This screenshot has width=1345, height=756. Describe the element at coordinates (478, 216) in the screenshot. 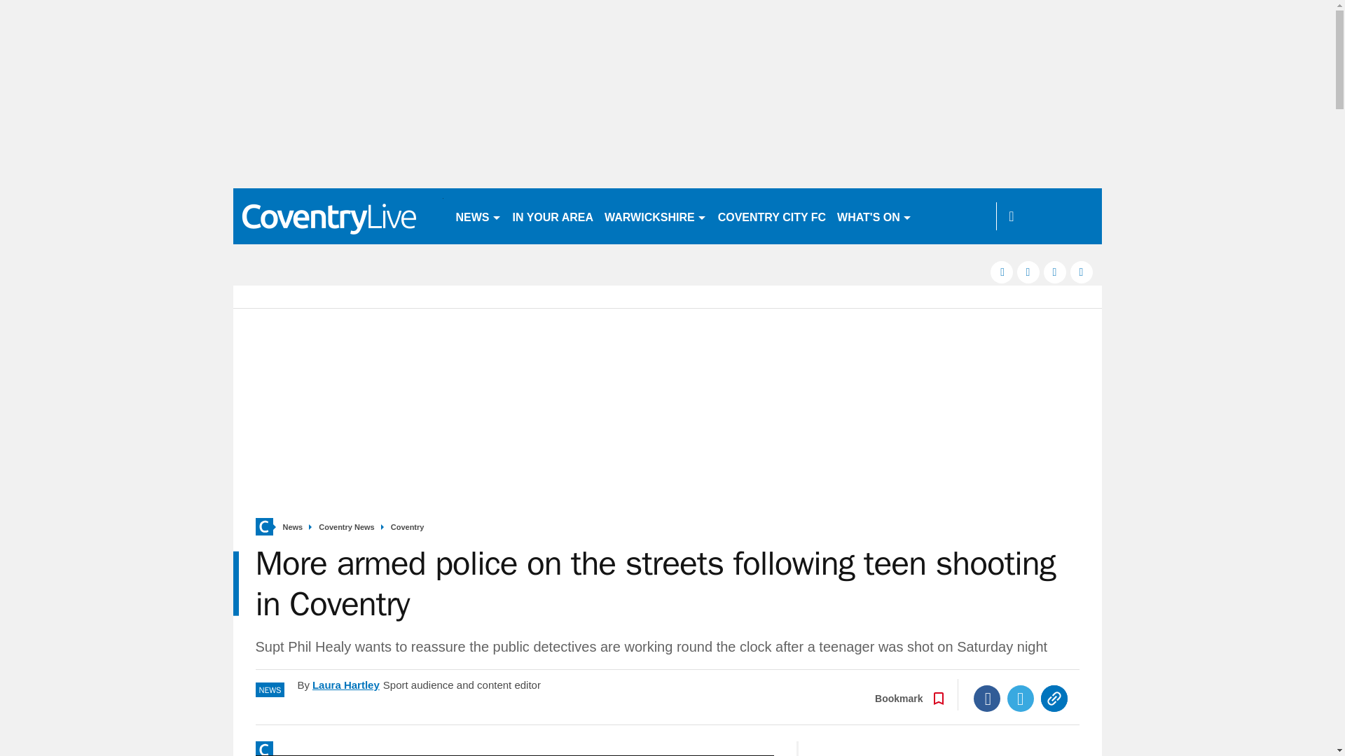

I see `NEWS` at that location.